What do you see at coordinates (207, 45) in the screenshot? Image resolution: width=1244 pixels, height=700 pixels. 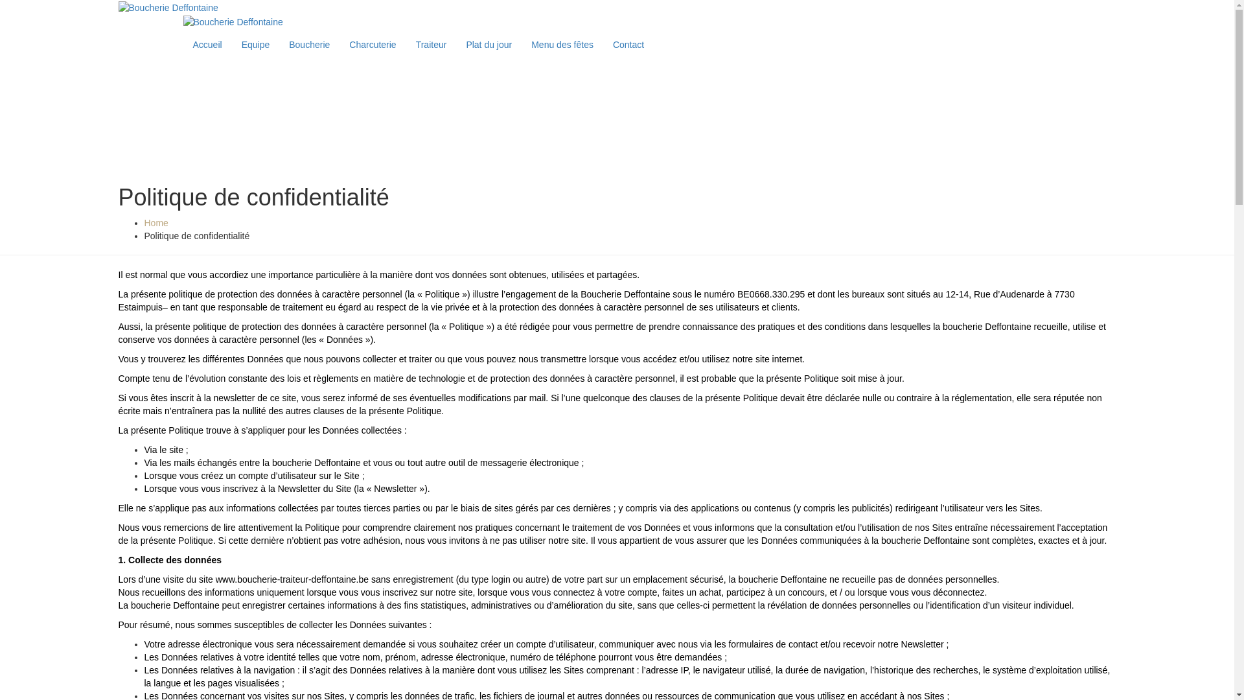 I see `Accueil` at bounding box center [207, 45].